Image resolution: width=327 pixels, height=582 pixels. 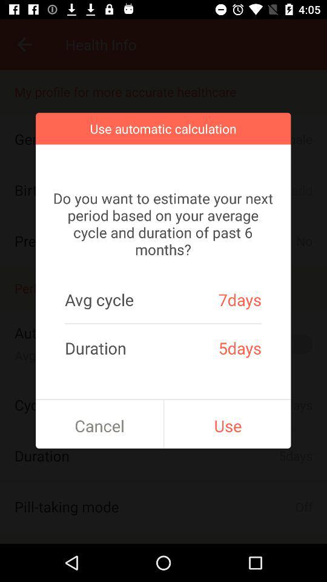 I want to click on click the cancel icon, so click(x=99, y=426).